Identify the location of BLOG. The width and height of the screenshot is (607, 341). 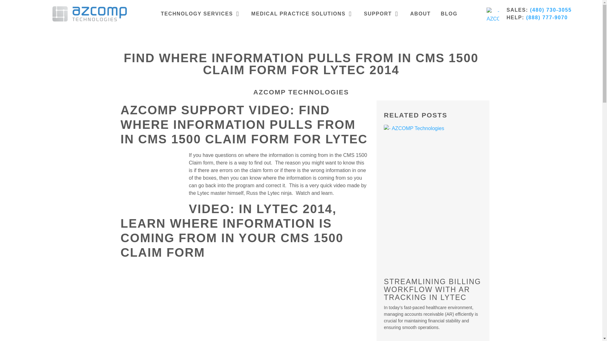
(449, 14).